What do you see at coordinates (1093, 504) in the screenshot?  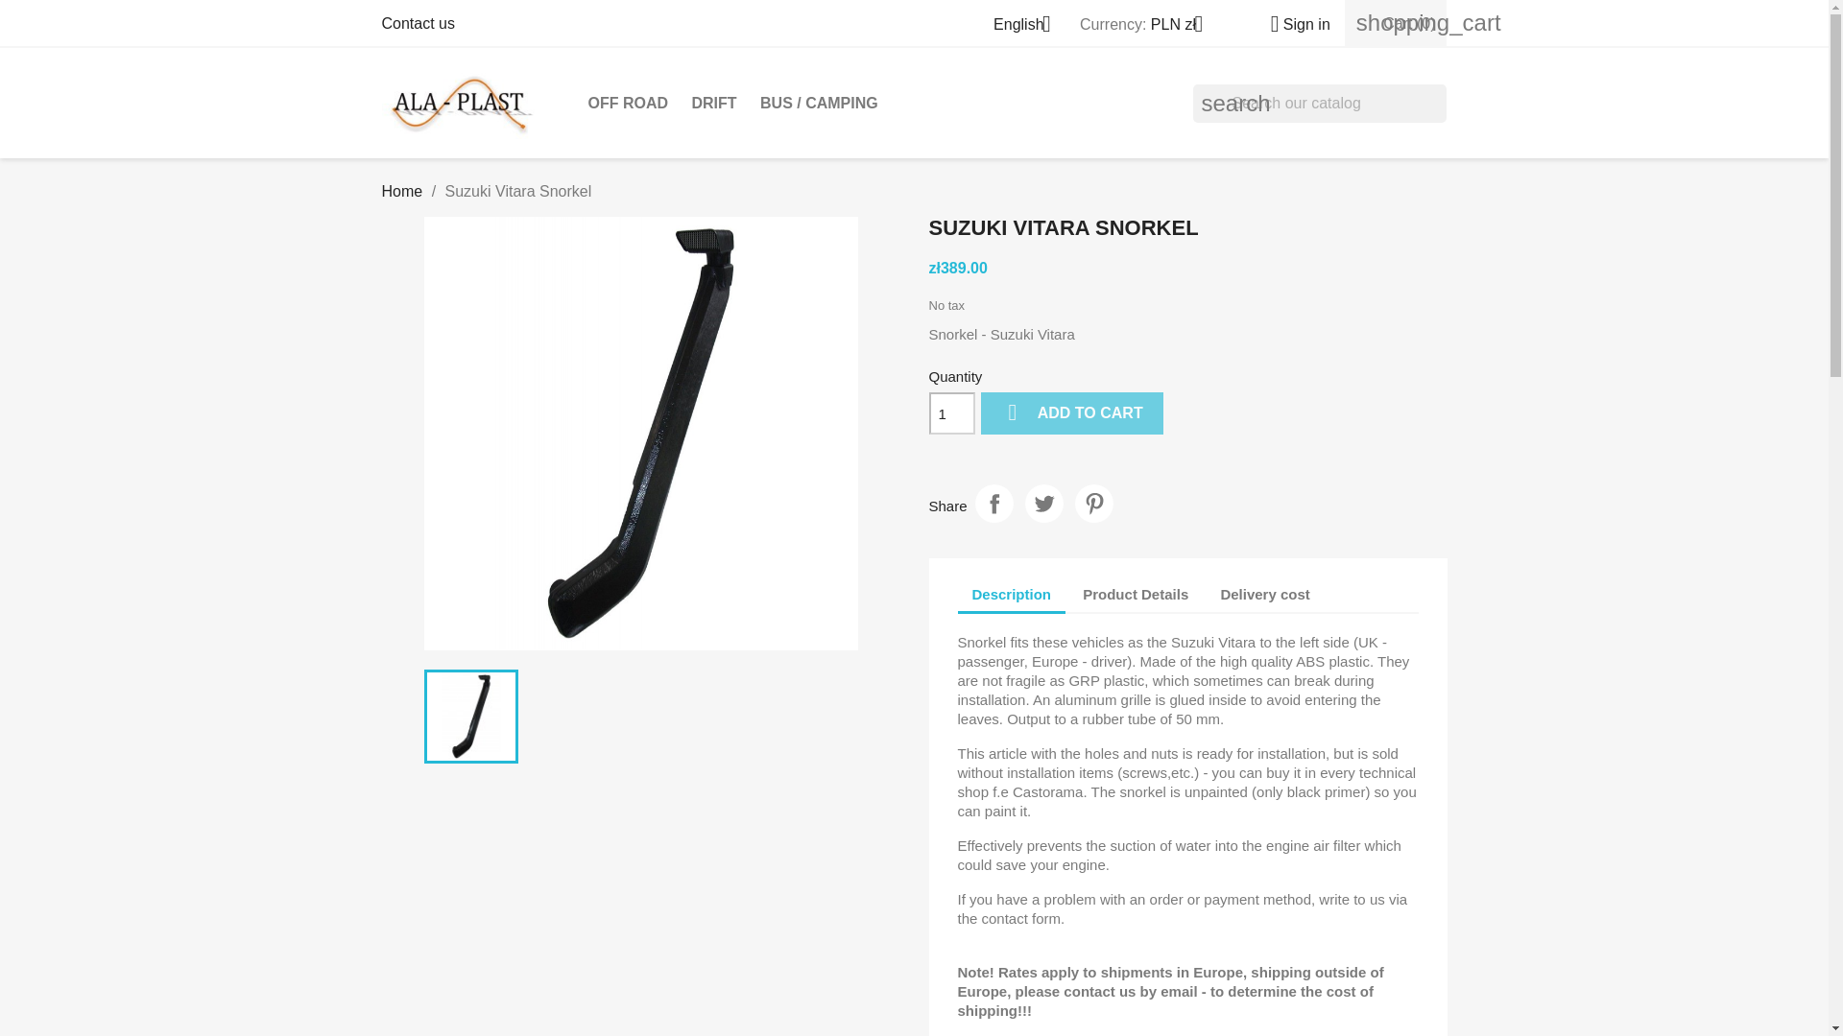 I see `Pinterest` at bounding box center [1093, 504].